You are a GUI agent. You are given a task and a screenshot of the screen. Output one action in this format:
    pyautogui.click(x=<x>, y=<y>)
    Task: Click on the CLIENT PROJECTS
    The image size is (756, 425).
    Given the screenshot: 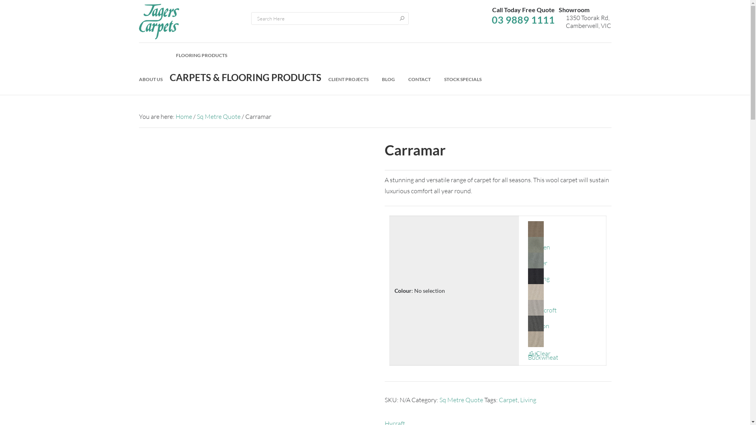 What is the action you would take?
    pyautogui.click(x=348, y=79)
    